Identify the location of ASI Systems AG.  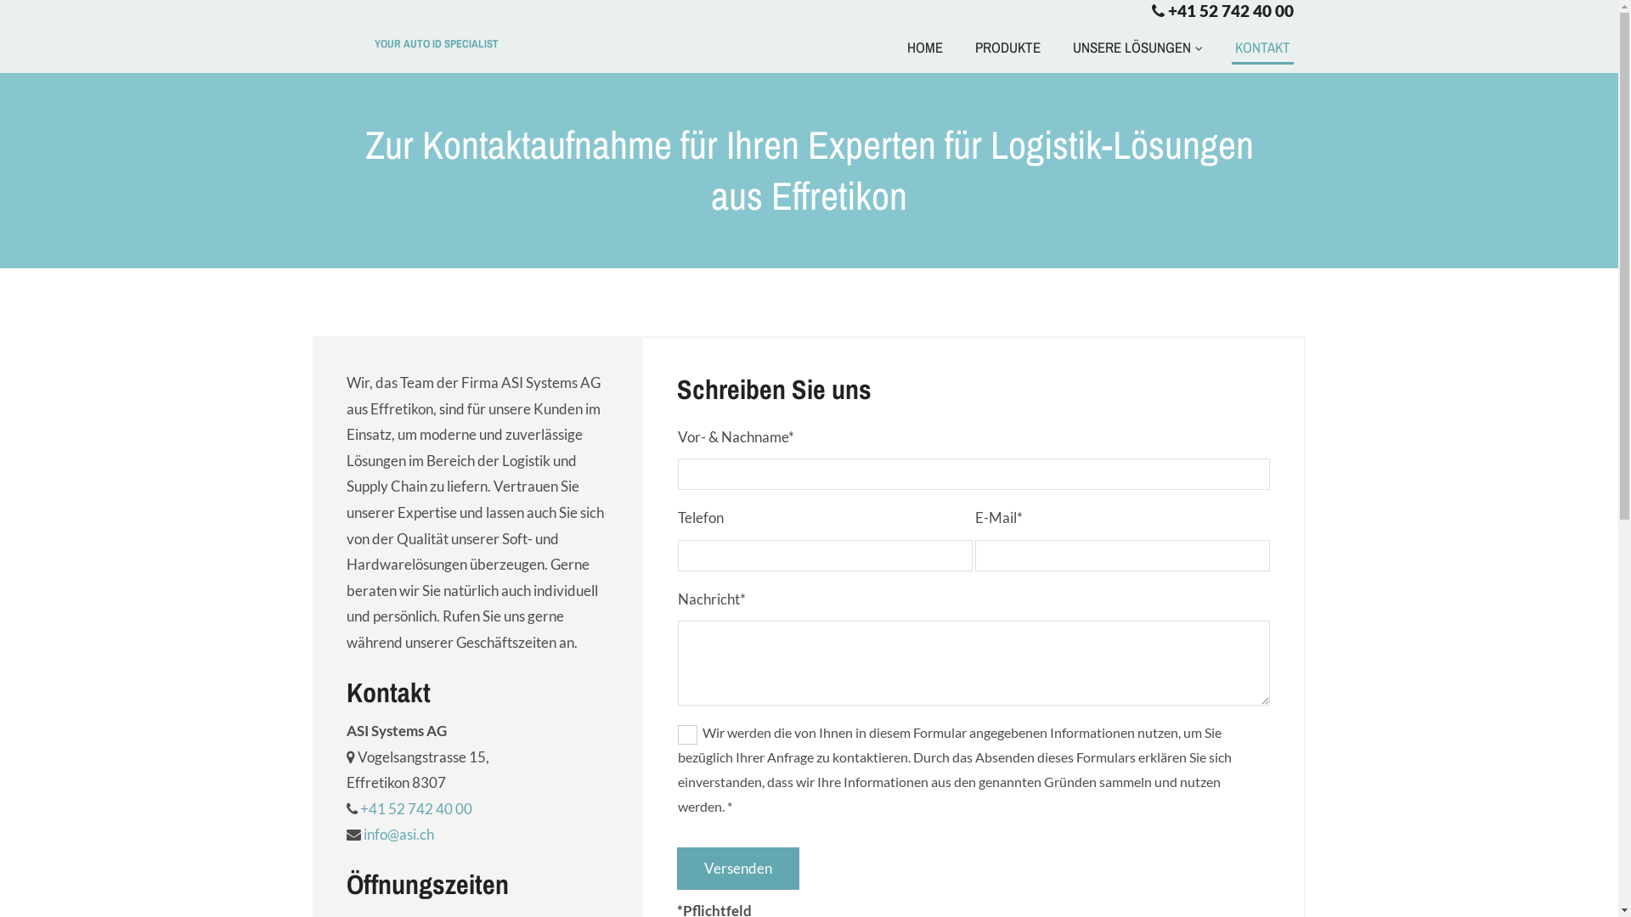
(325, 29).